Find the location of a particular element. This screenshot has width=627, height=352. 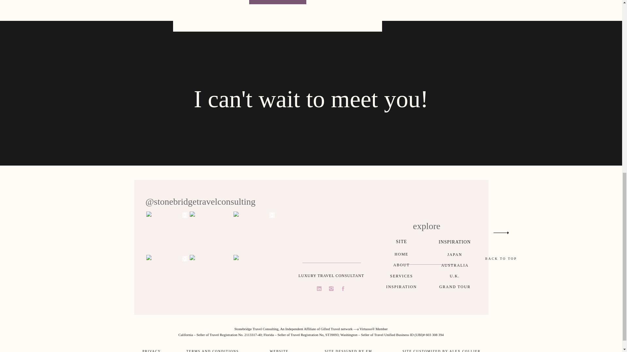

SITE CUSTOMIZED BY ALEX COLLIER DESIGN is located at coordinates (441, 350).